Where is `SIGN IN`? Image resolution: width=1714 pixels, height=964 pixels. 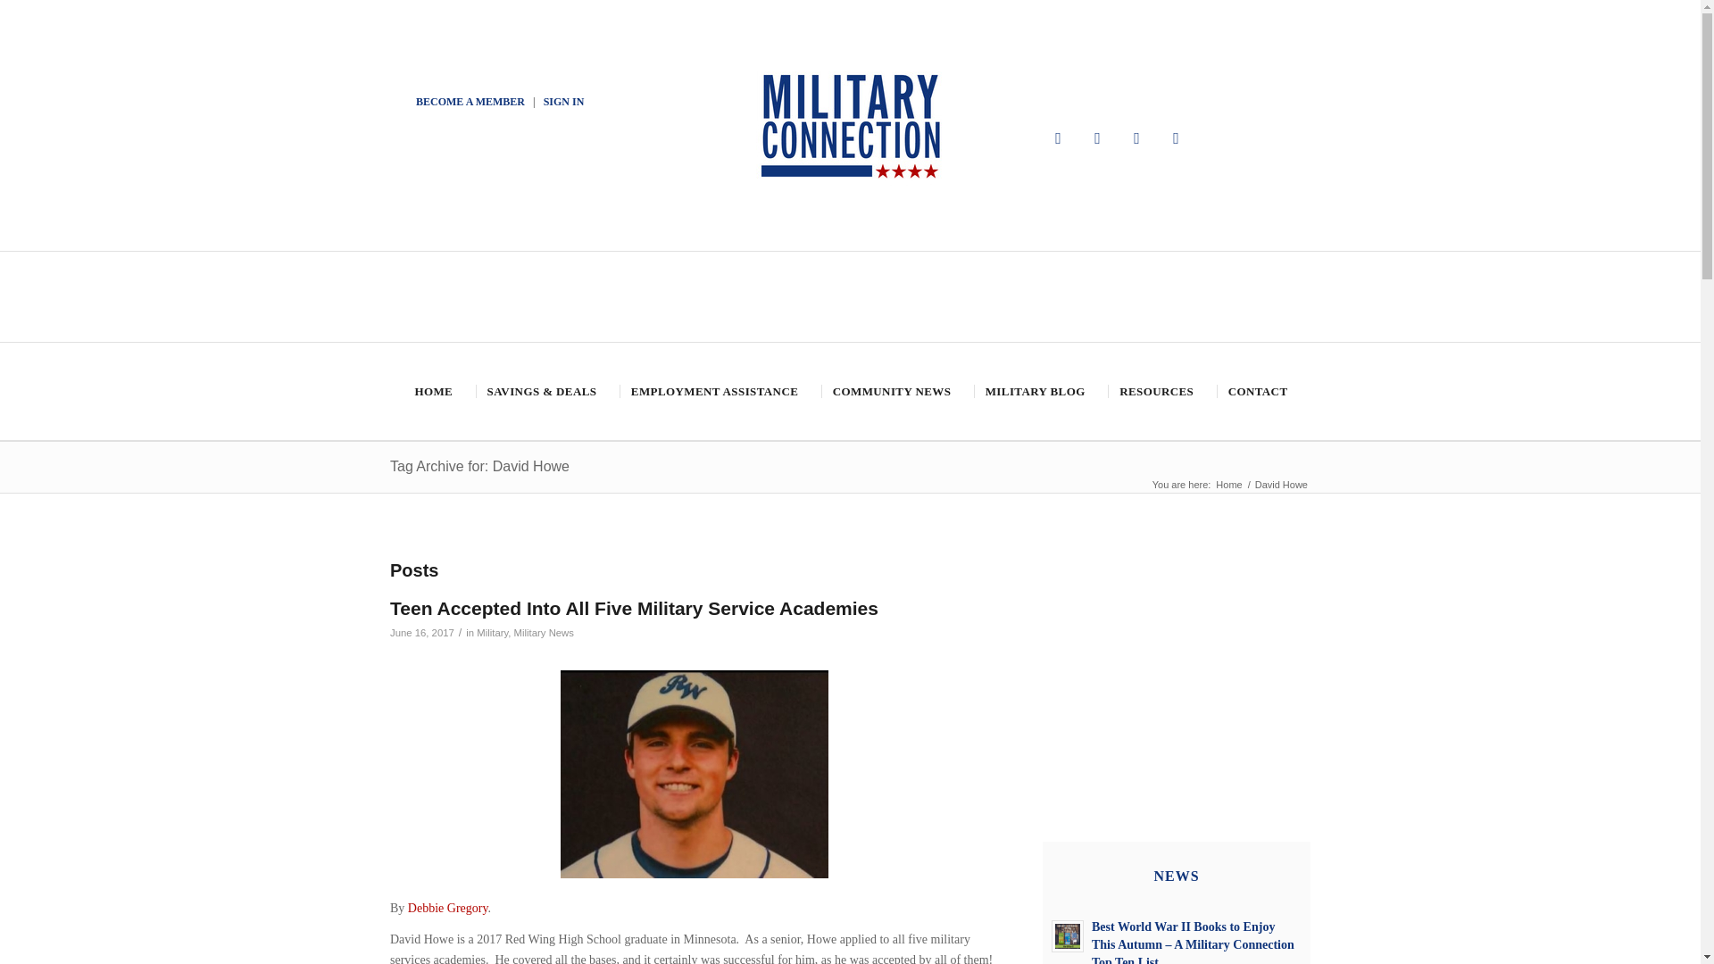 SIGN IN is located at coordinates (563, 101).